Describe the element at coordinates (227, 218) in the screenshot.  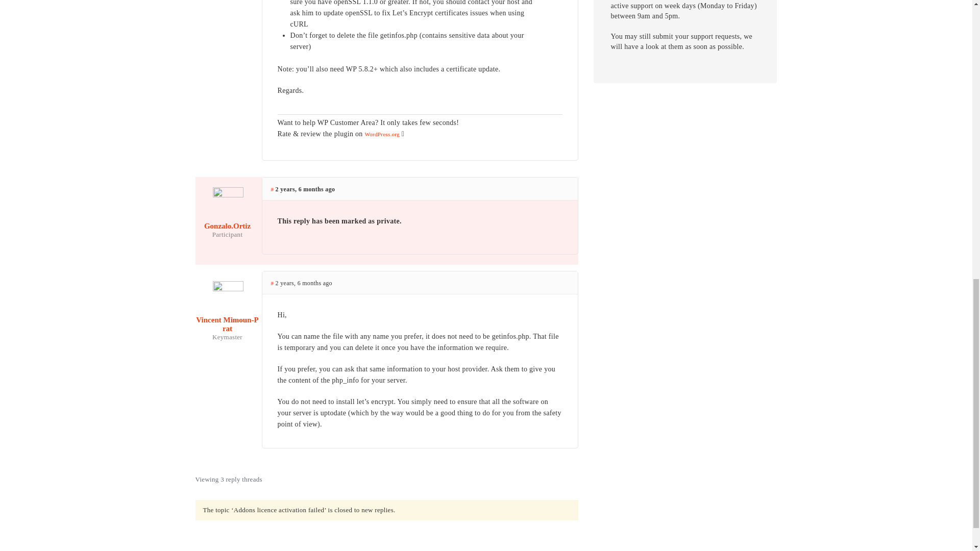
I see `Gonzalo.Ortiz` at that location.